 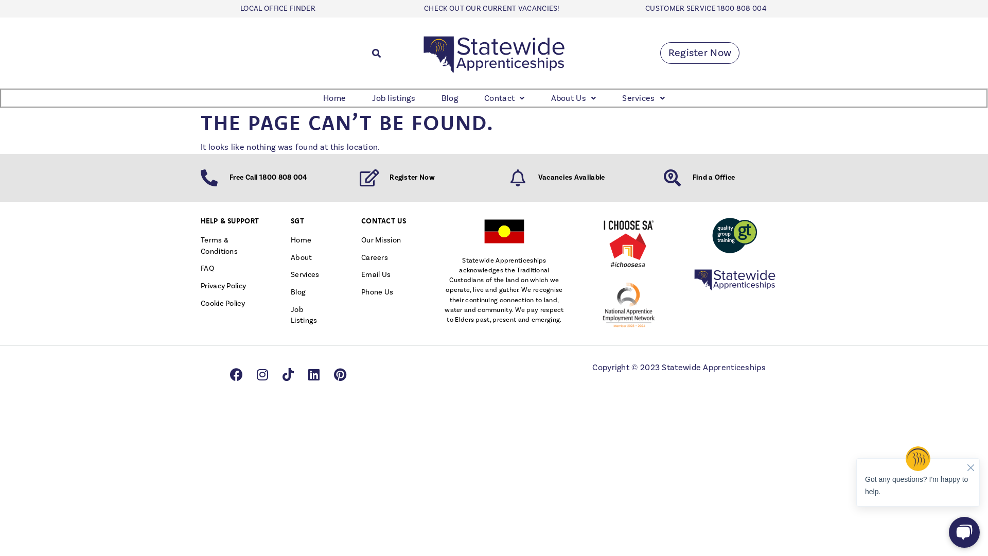 What do you see at coordinates (394, 98) in the screenshot?
I see `Job listings` at bounding box center [394, 98].